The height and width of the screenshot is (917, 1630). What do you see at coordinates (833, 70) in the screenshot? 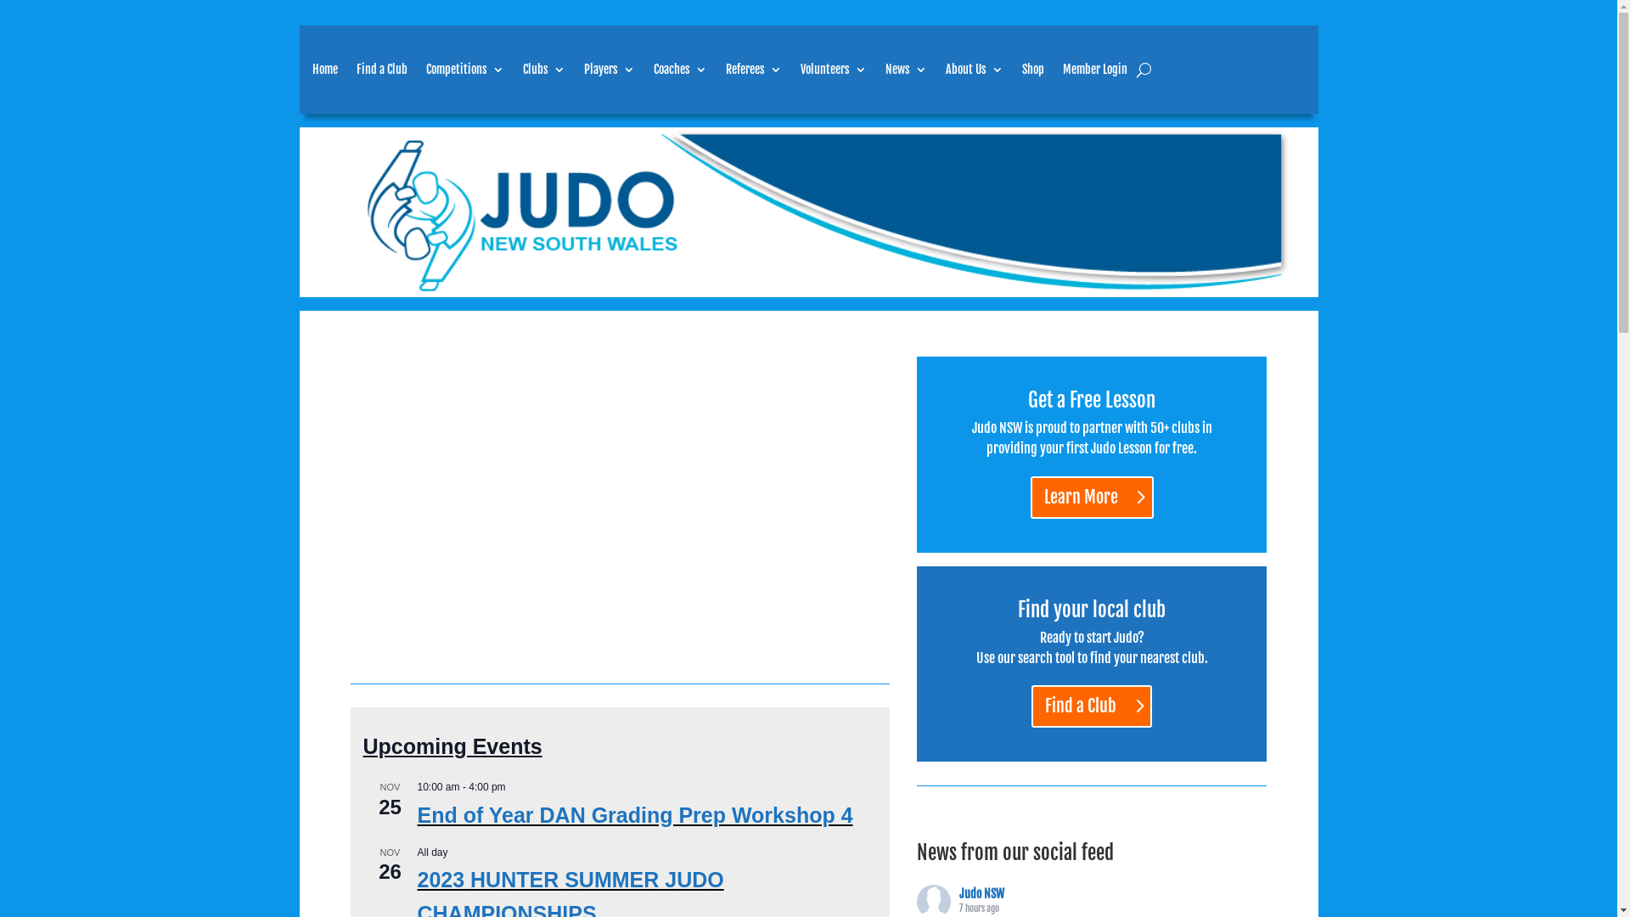
I see `Volunteers` at bounding box center [833, 70].